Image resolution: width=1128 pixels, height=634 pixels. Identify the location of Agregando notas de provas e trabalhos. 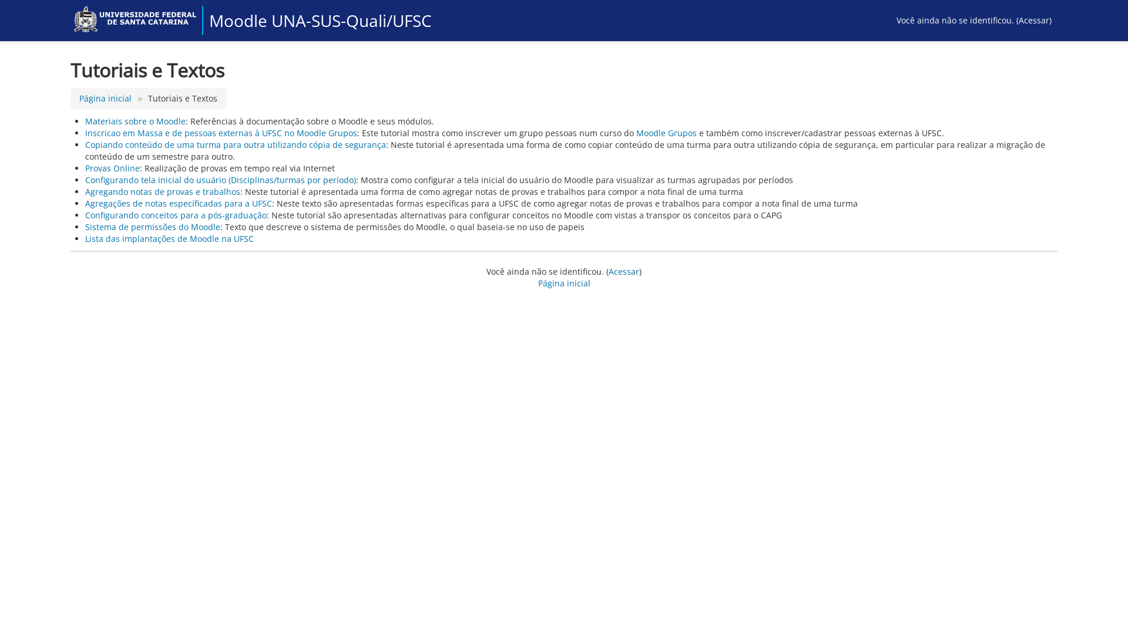
(163, 191).